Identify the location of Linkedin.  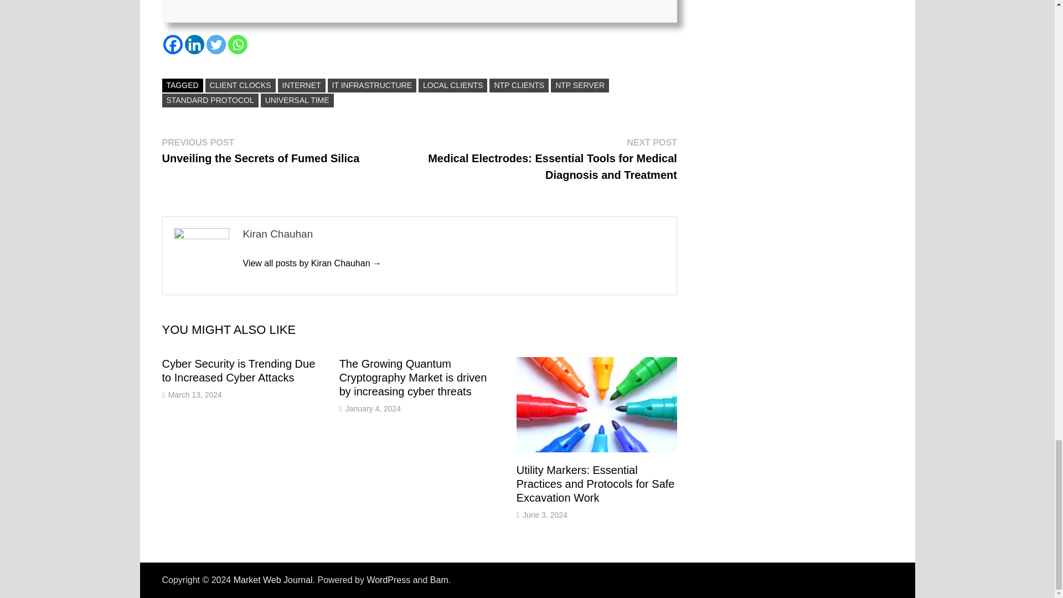
(194, 44).